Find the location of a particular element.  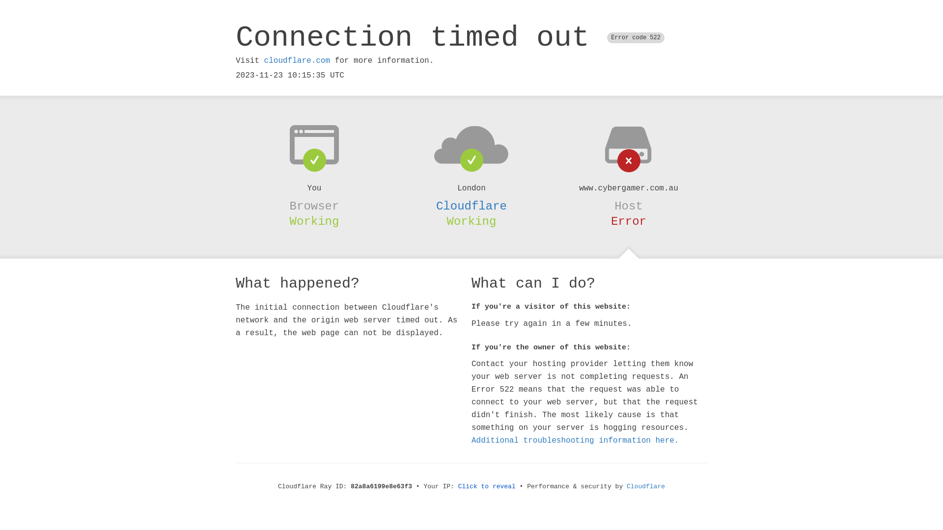

cloudflare.com is located at coordinates (297, 61).